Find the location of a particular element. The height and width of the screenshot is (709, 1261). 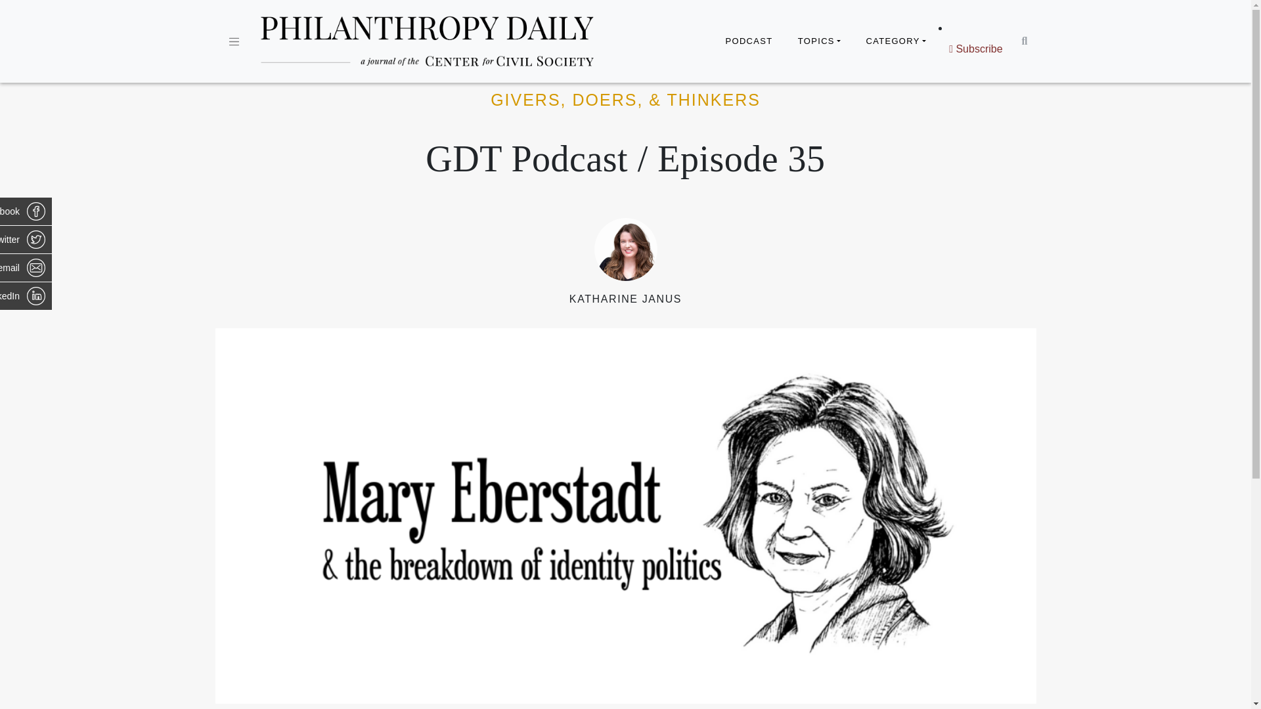

Share on Twitter is located at coordinates (26, 239).